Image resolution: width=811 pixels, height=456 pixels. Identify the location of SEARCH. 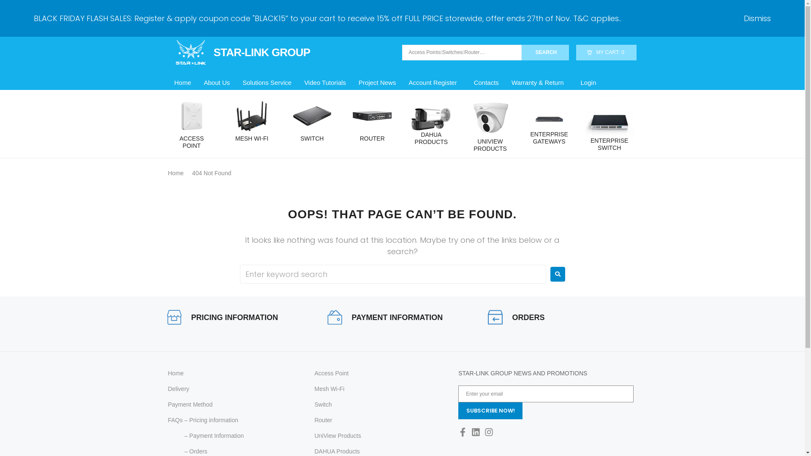
(546, 52).